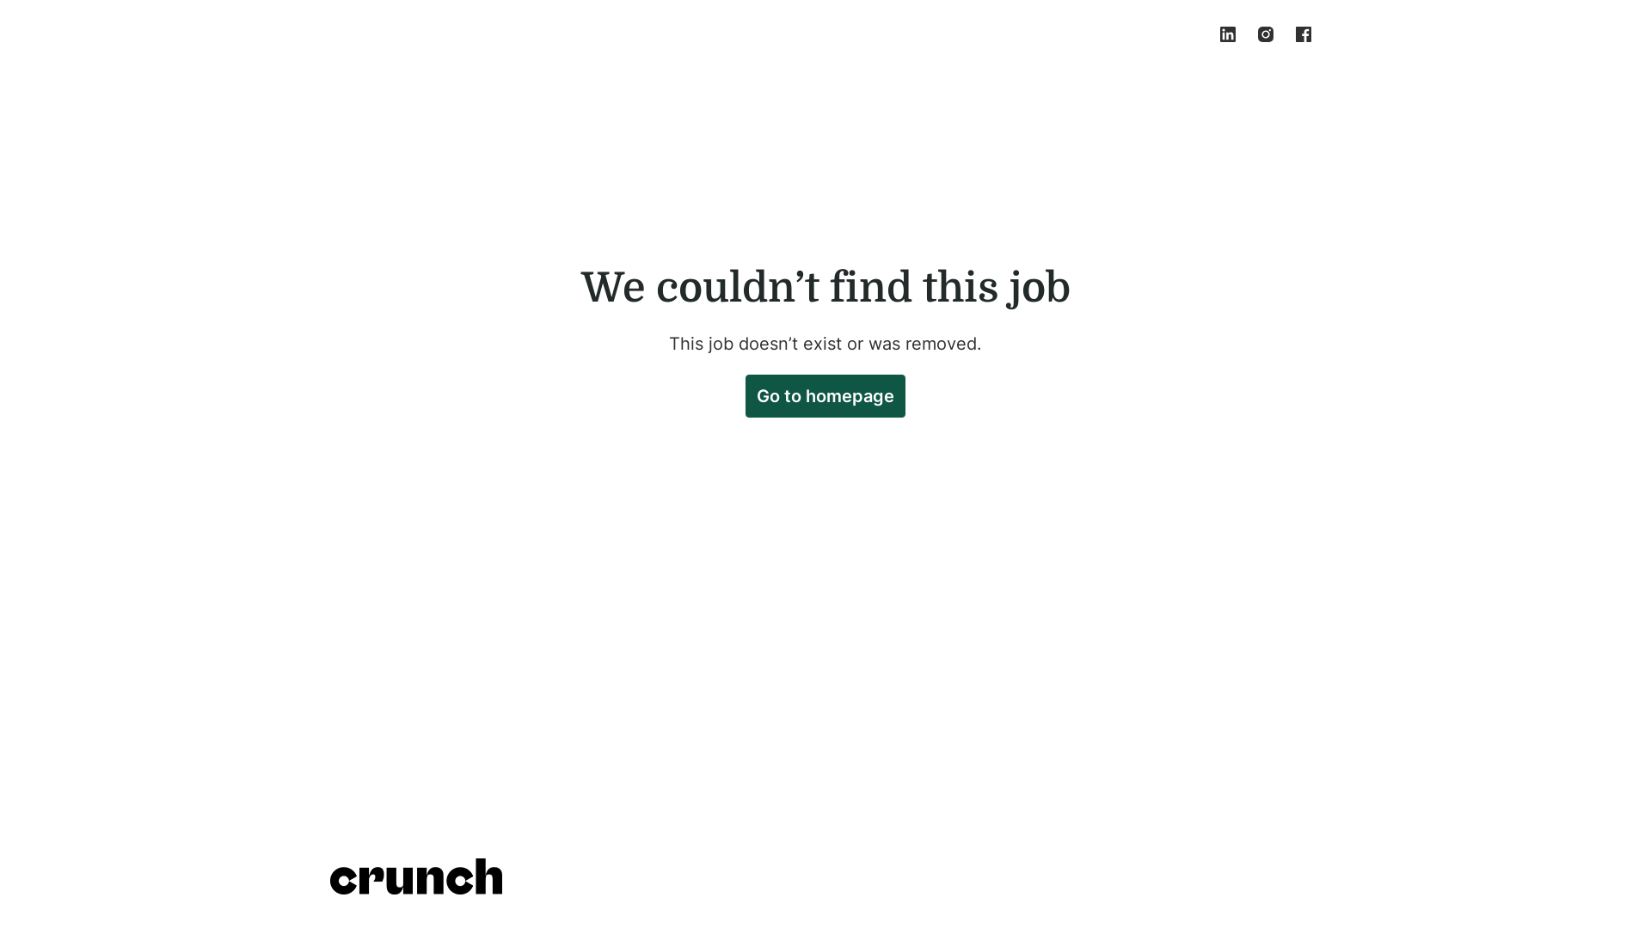 Image resolution: width=1651 pixels, height=928 pixels. Describe the element at coordinates (825, 396) in the screenshot. I see `Go to homepage` at that location.